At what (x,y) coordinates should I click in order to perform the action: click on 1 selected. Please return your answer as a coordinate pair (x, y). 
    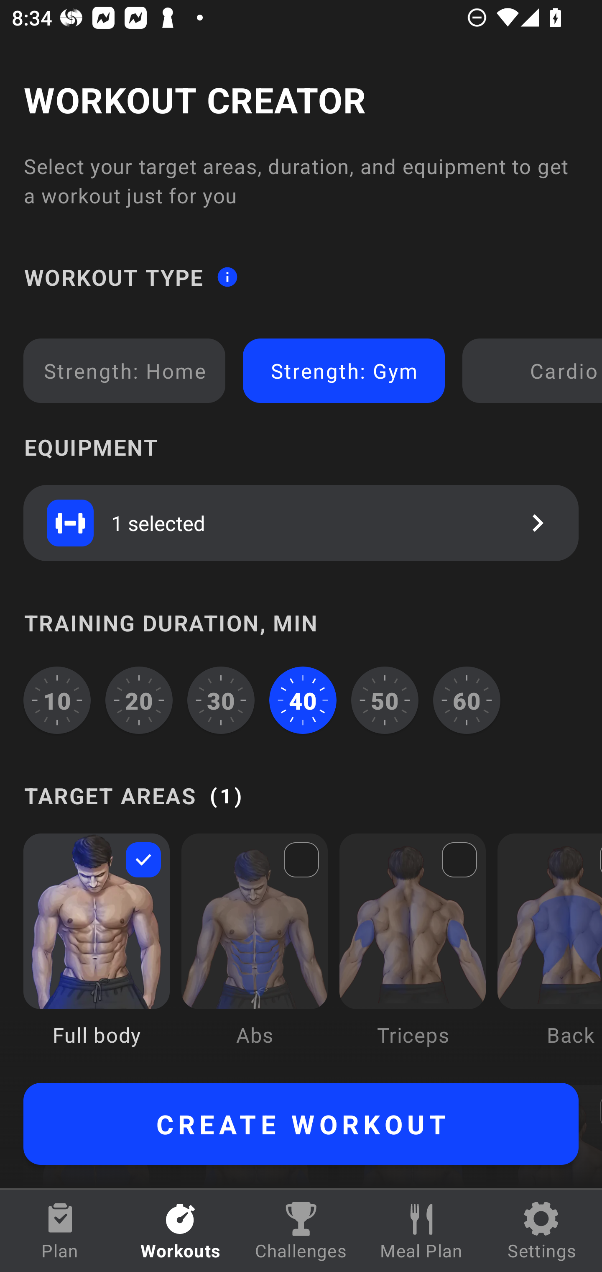
    Looking at the image, I should click on (301, 523).